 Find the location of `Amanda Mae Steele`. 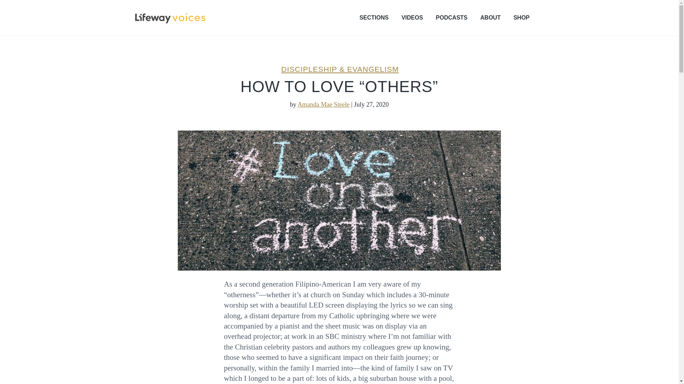

Amanda Mae Steele is located at coordinates (323, 105).